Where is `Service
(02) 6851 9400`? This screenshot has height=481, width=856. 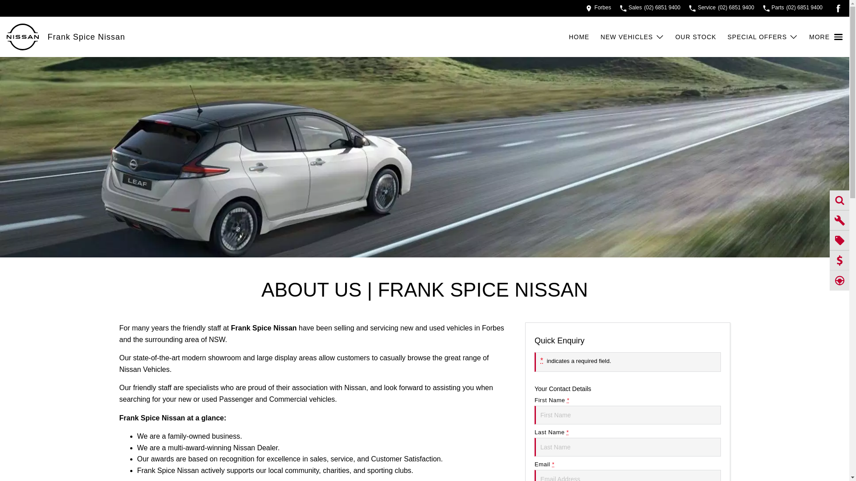
Service
(02) 6851 9400 is located at coordinates (721, 8).